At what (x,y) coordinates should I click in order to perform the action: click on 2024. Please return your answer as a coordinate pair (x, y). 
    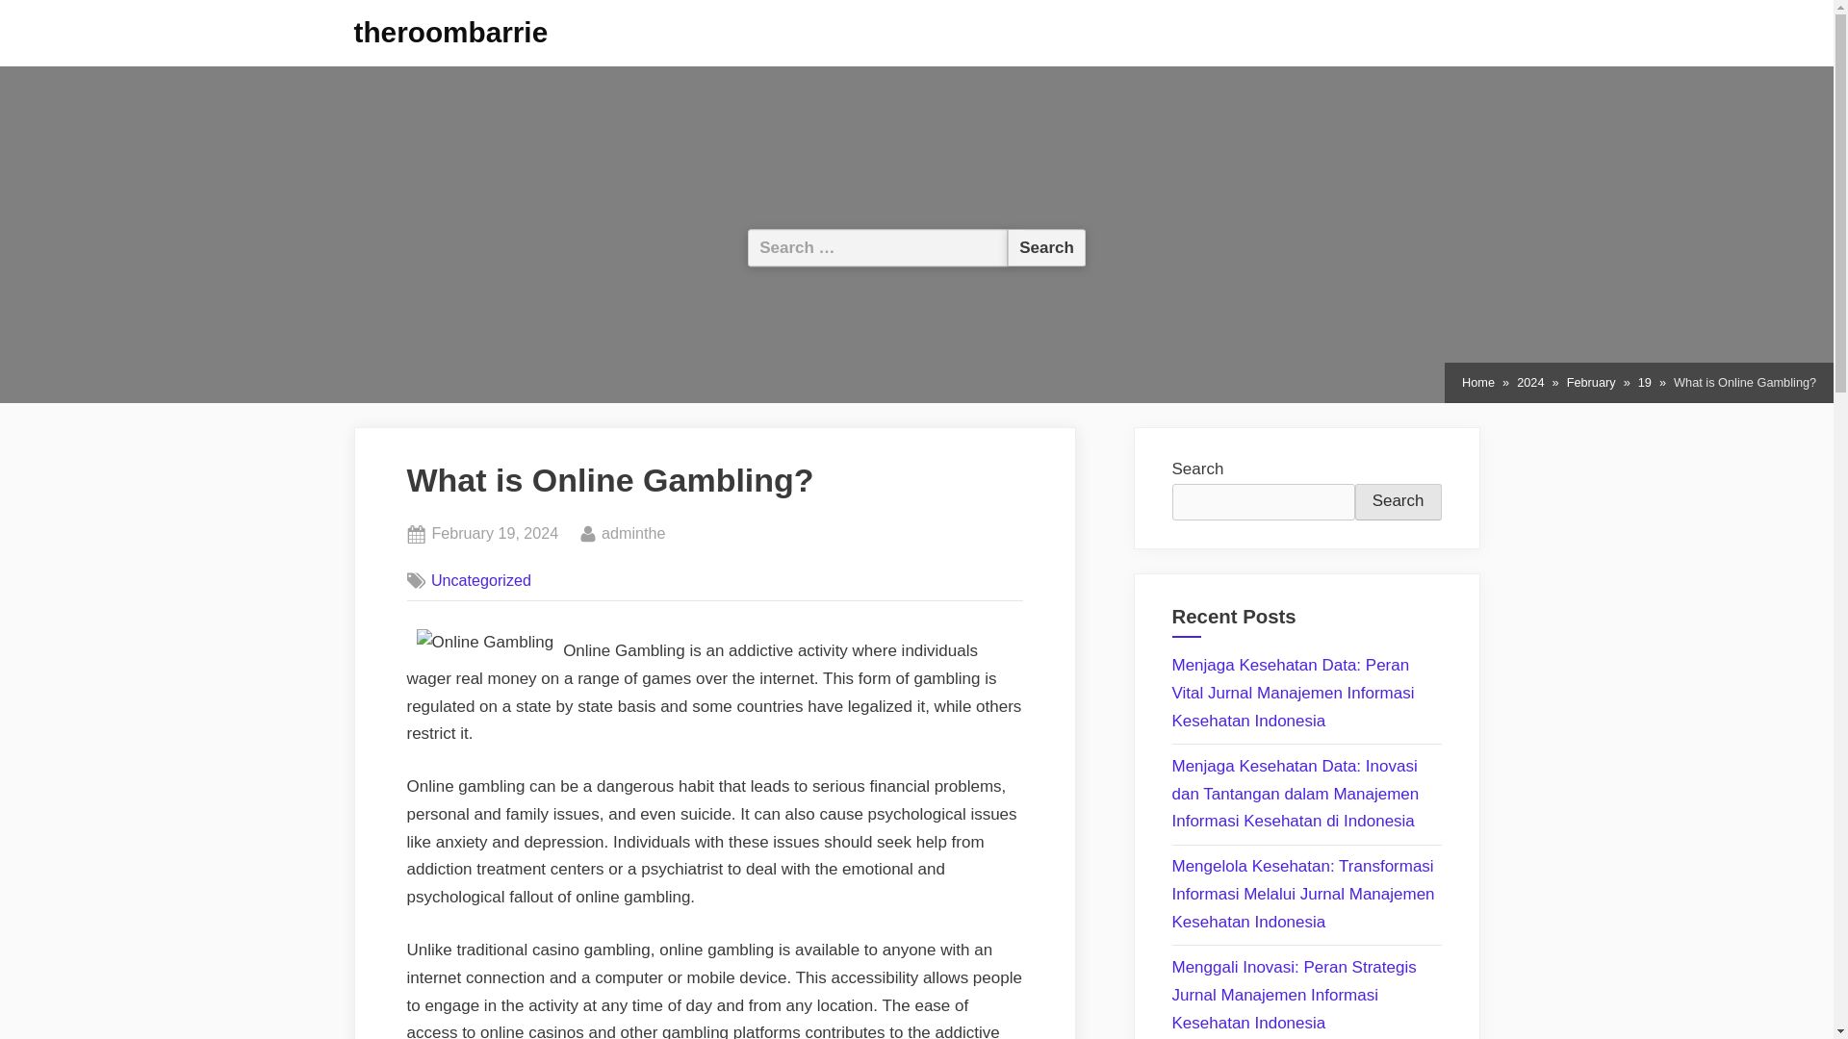
    Looking at the image, I should click on (494, 534).